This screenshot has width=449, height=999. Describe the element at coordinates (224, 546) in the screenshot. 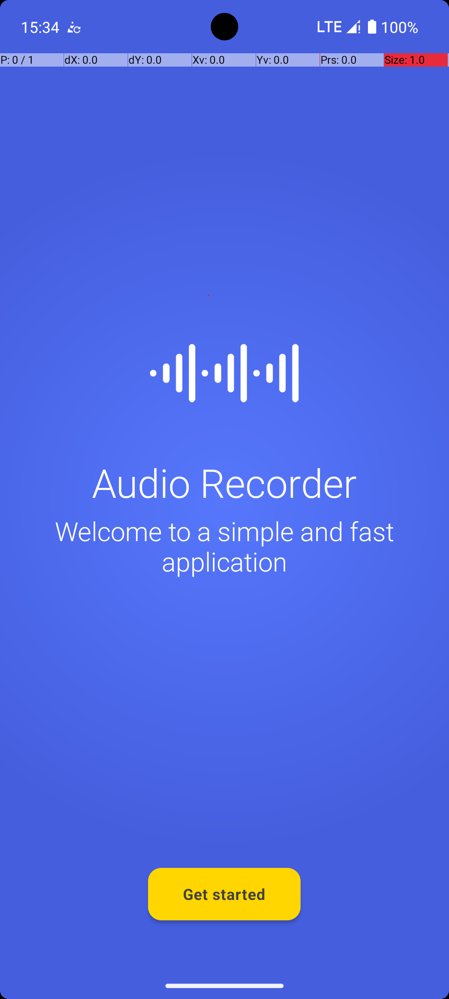

I see `Welcome to a simple and fast application` at that location.